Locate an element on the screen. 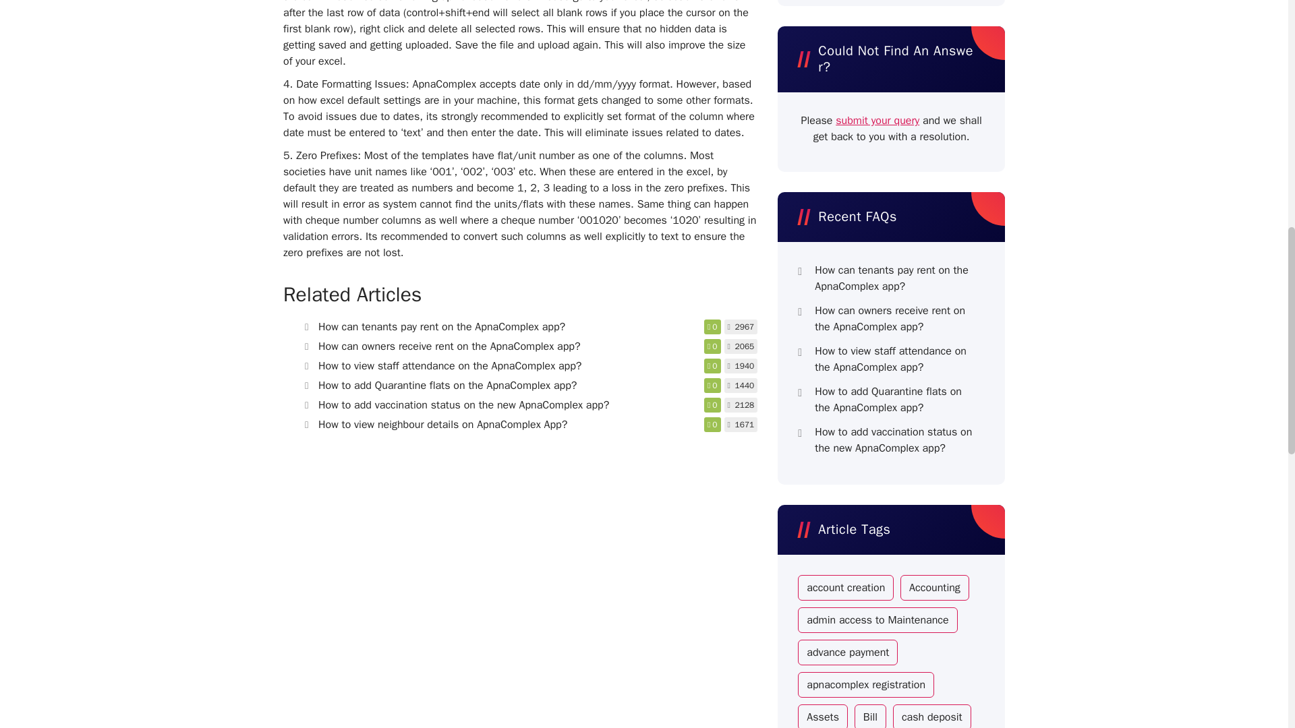 Image resolution: width=1295 pixels, height=728 pixels. How can owners receive rent on the ApnaComplex app? is located at coordinates (894, 318).